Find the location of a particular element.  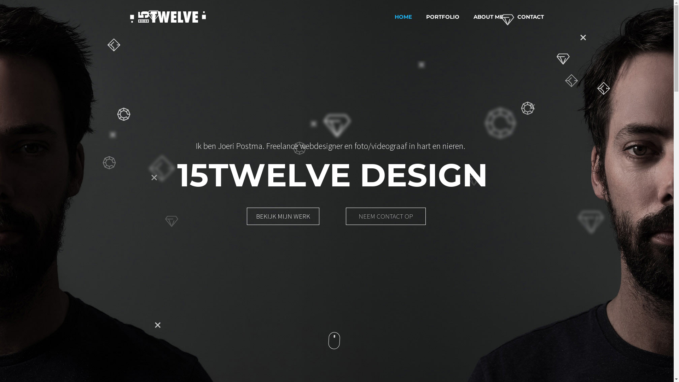

CONTACT is located at coordinates (530, 17).